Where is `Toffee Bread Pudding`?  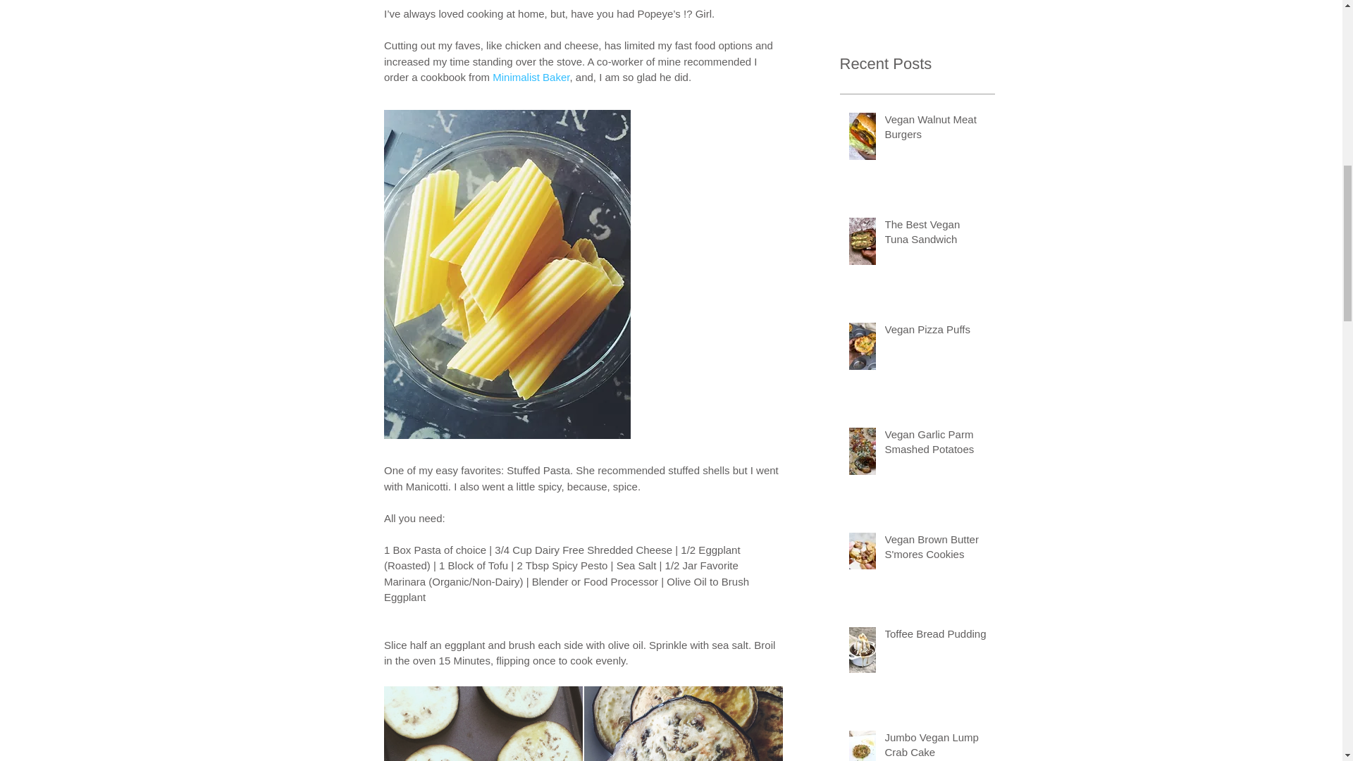 Toffee Bread Pudding is located at coordinates (935, 636).